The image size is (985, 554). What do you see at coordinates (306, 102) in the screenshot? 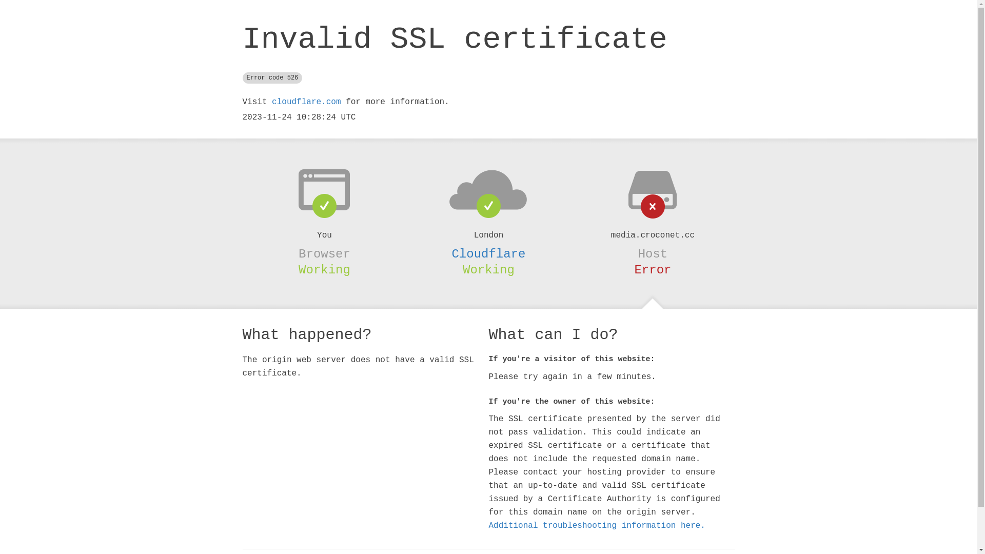
I see `cloudflare.com` at bounding box center [306, 102].